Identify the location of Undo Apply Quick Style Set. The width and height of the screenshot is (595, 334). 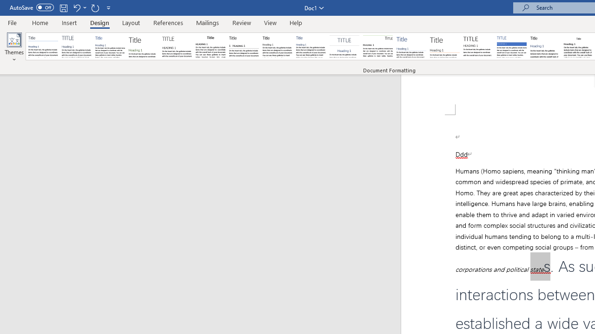
(76, 7).